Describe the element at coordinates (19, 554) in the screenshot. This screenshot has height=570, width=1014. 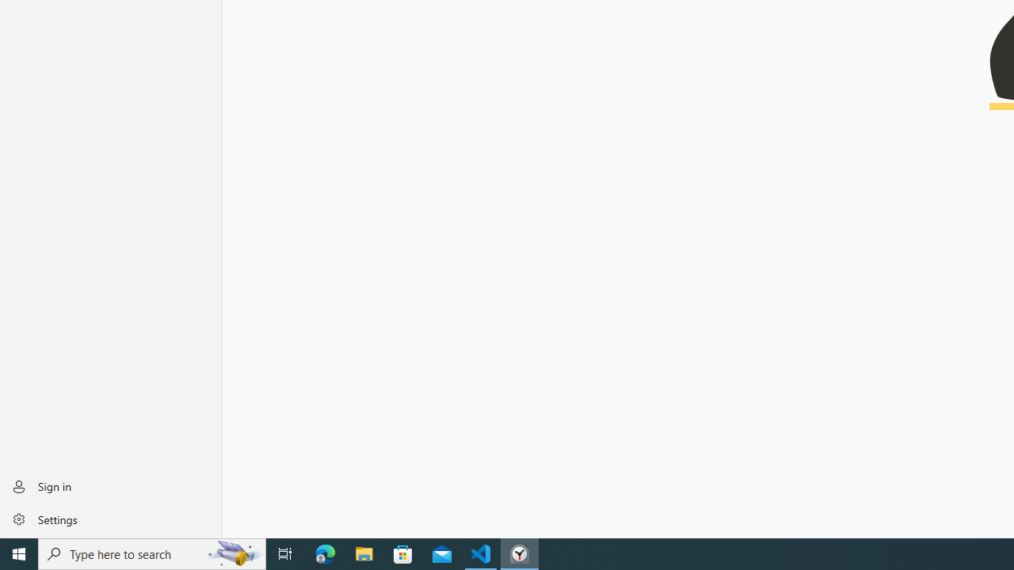
I see `Start` at that location.